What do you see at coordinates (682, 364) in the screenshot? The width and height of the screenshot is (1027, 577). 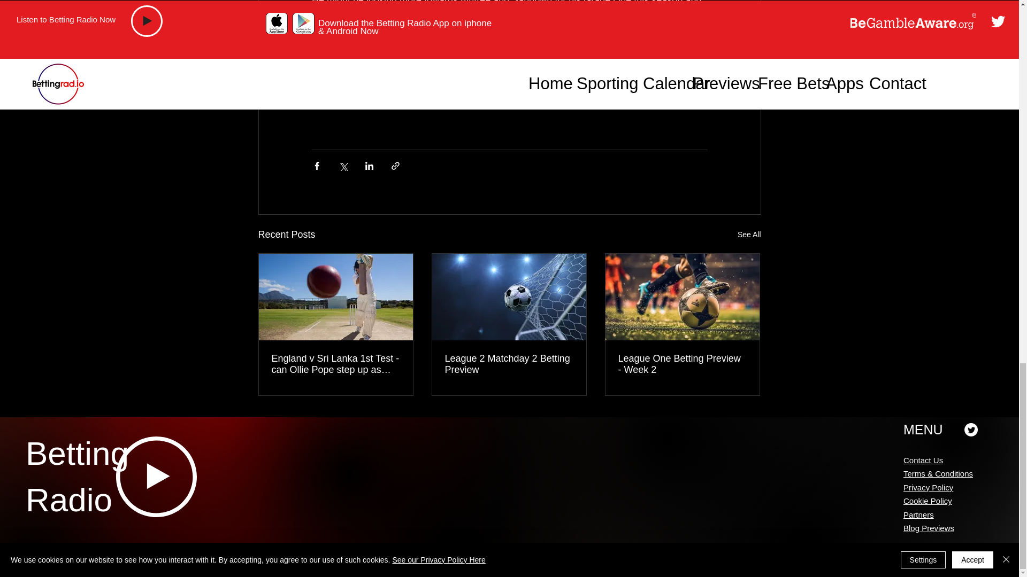 I see `League One Betting Preview - Week 2` at bounding box center [682, 364].